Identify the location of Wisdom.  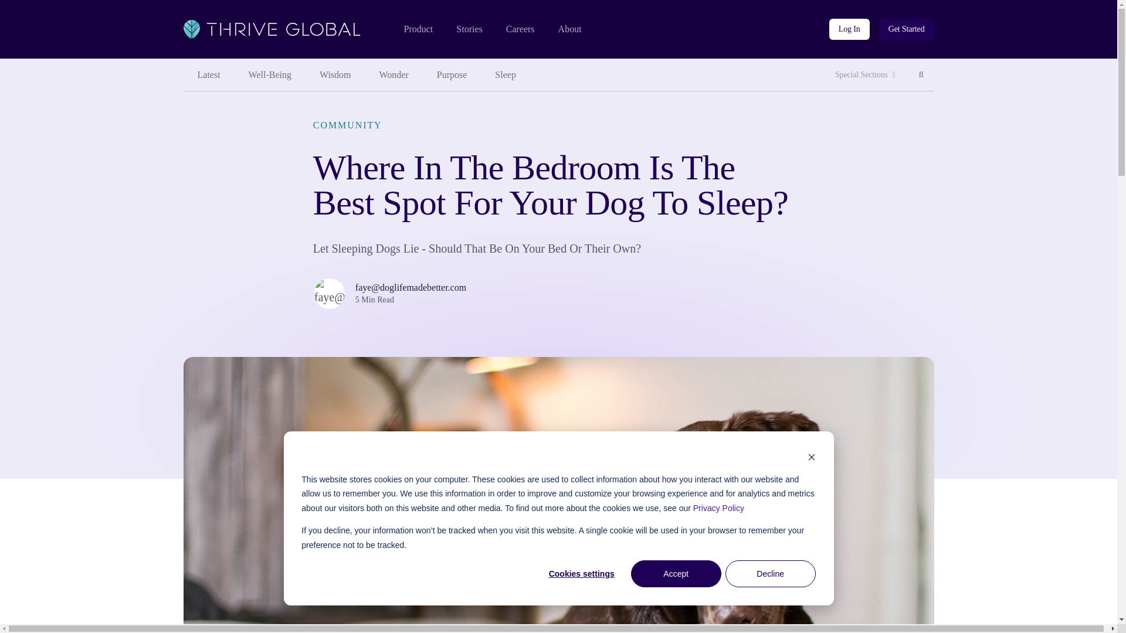
(921, 75).